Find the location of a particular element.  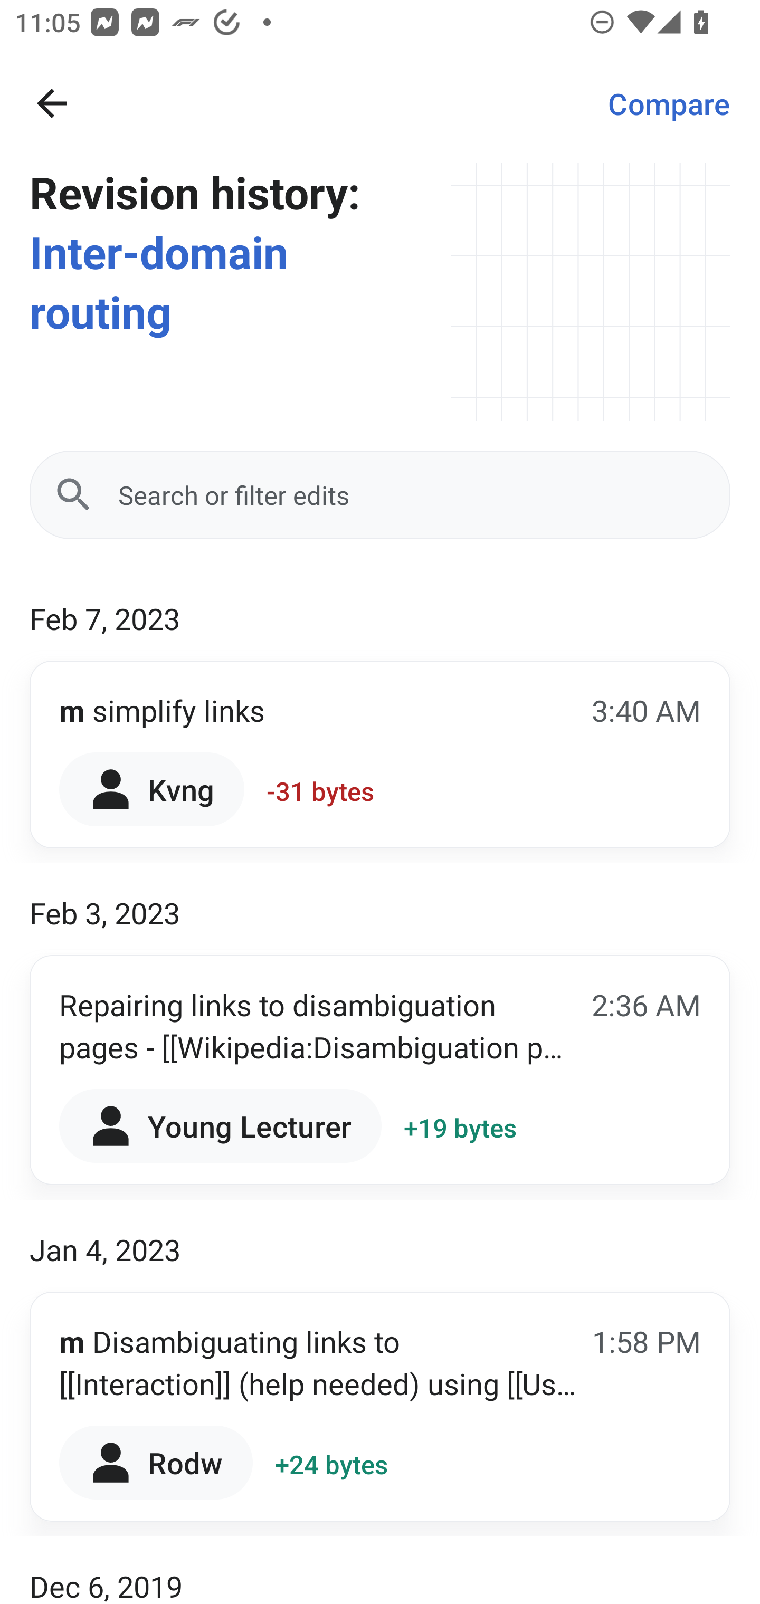

Kvng is located at coordinates (152, 789).